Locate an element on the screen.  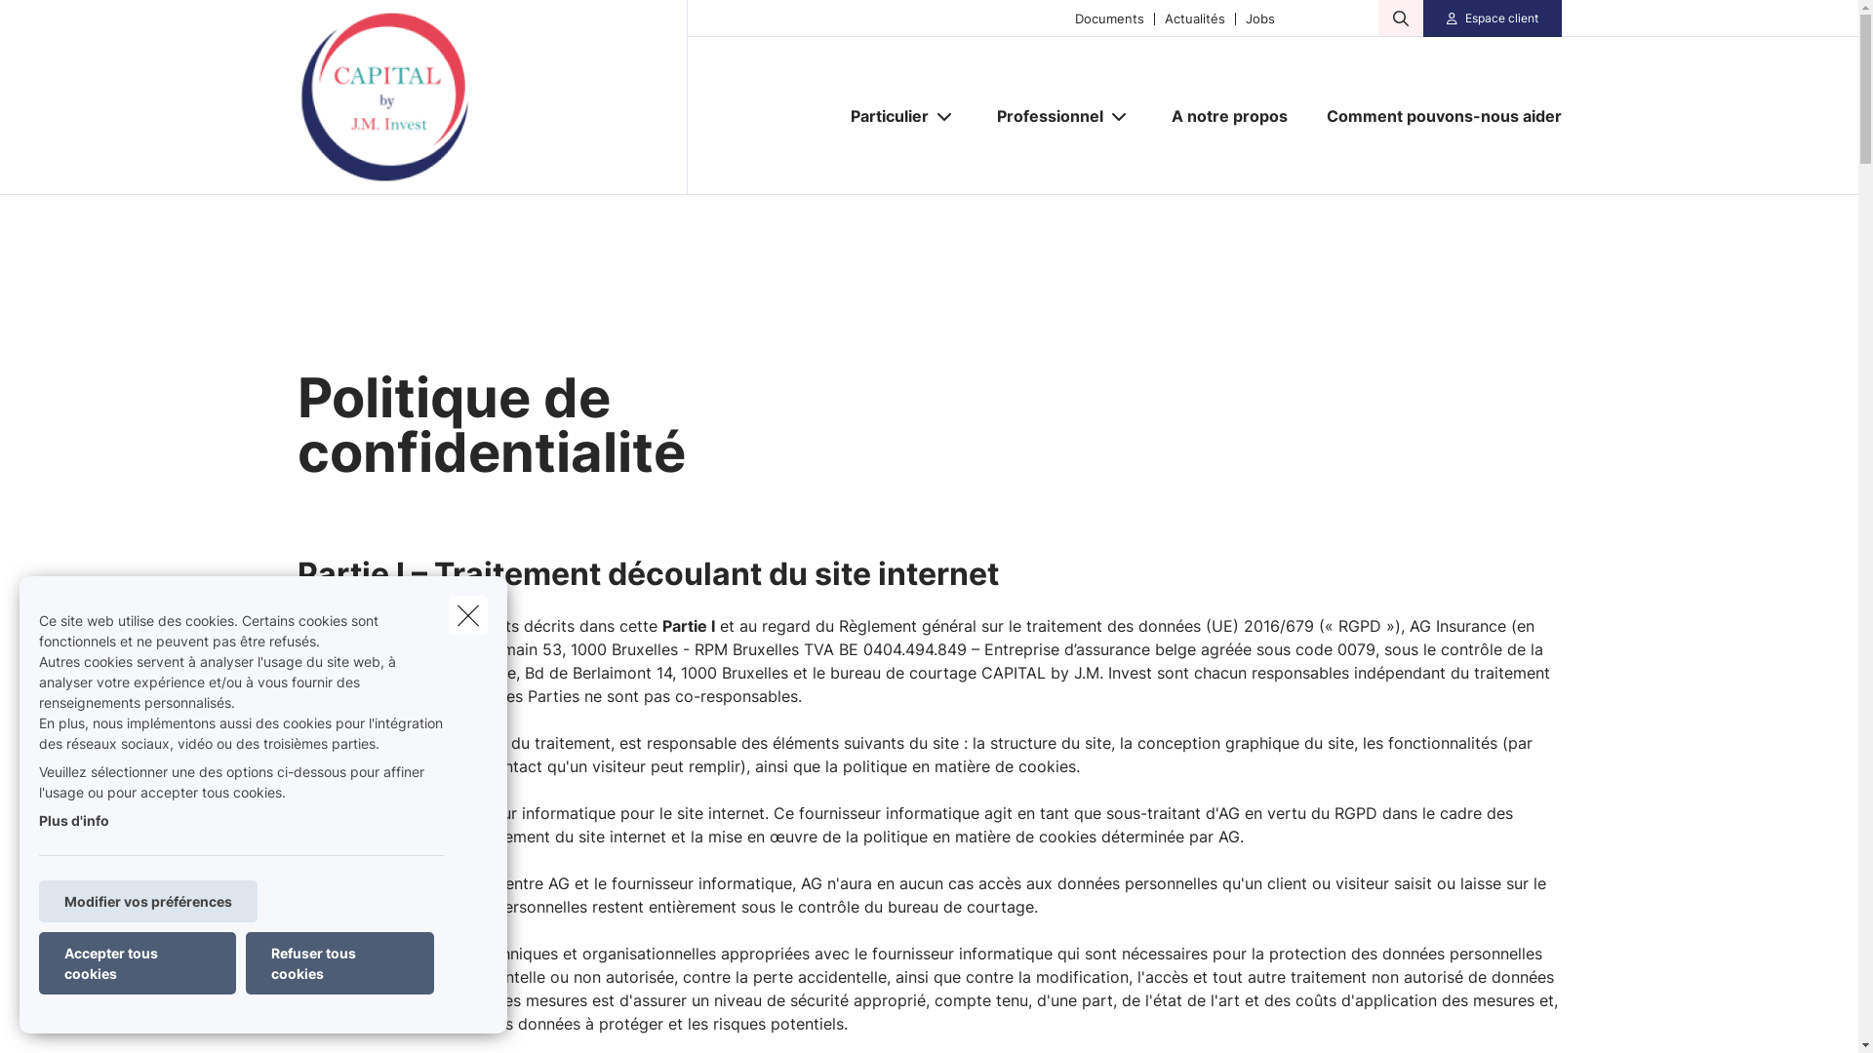
Particulier is located at coordinates (882, 116).